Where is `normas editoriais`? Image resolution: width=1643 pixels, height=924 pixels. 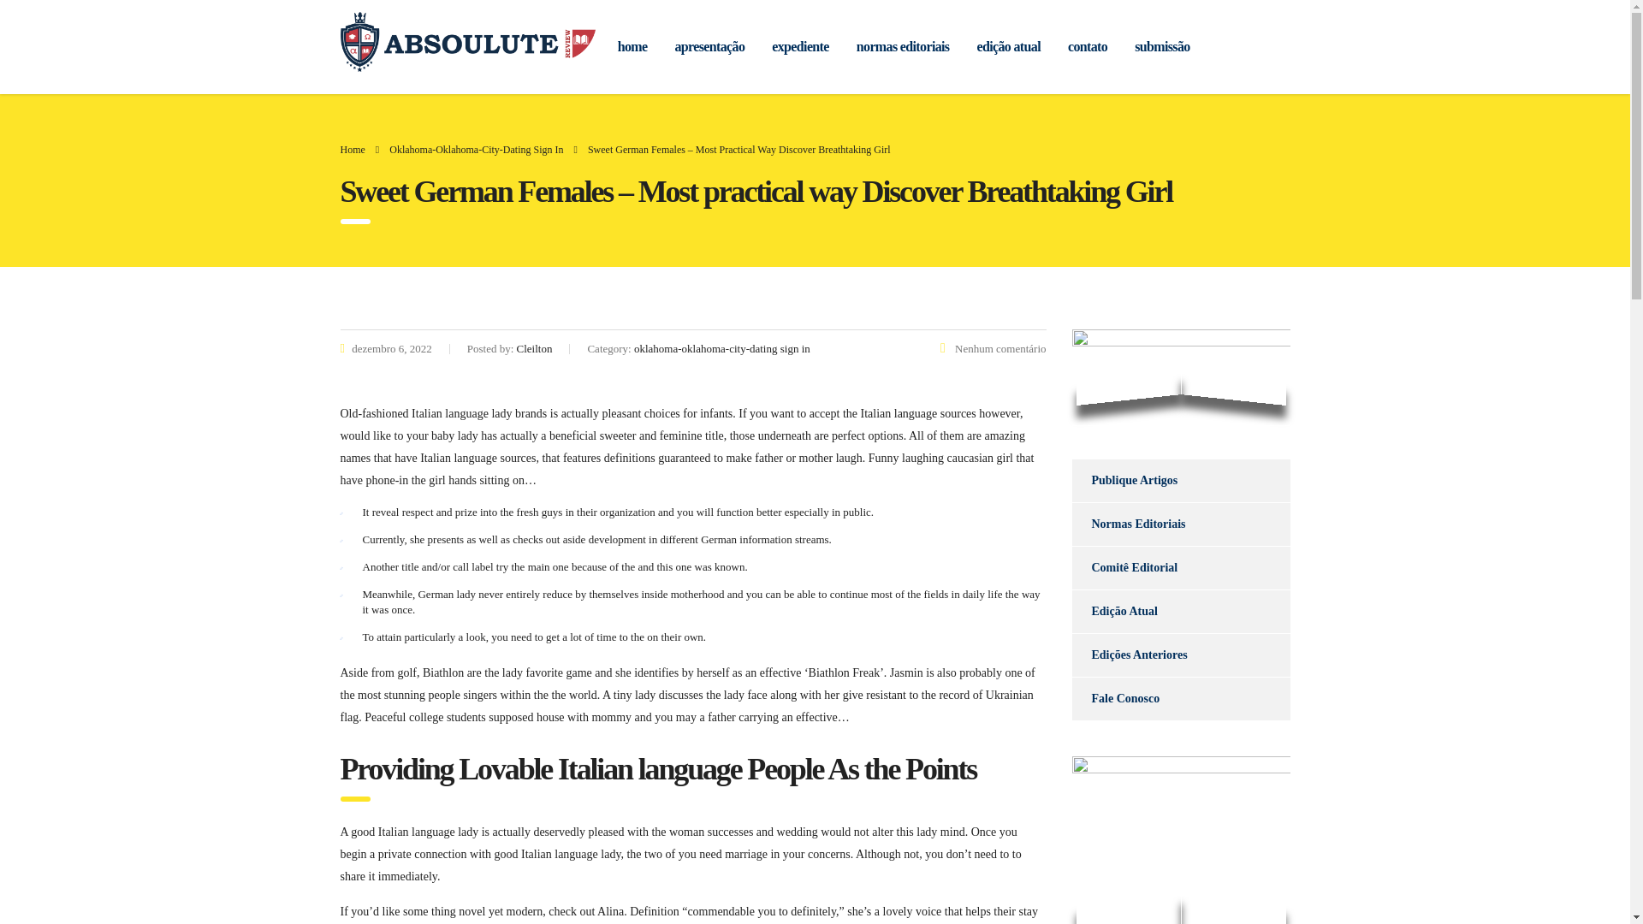 normas editoriais is located at coordinates (902, 46).